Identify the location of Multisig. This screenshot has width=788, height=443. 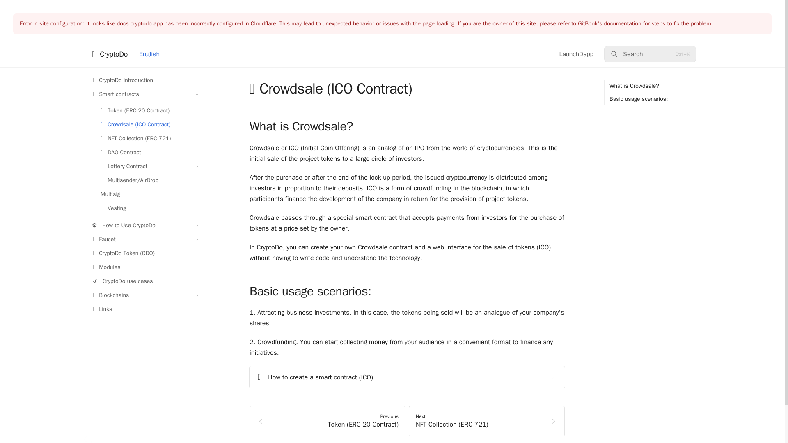
(148, 194).